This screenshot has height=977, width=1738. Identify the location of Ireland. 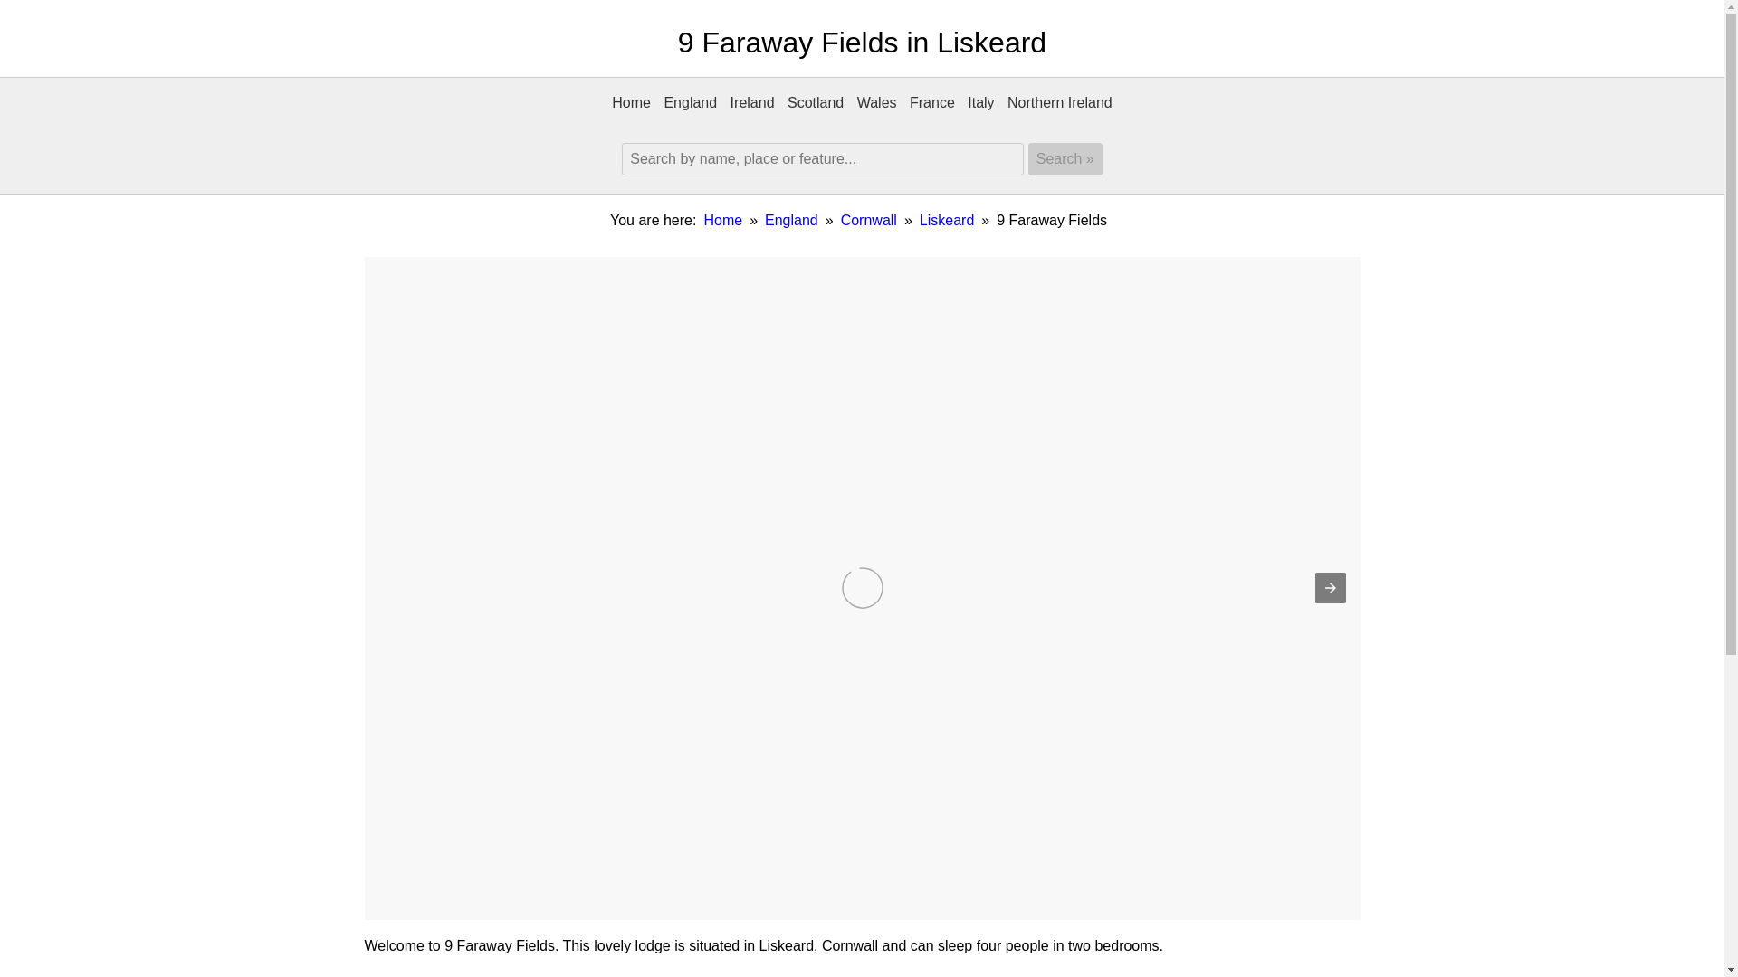
(752, 106).